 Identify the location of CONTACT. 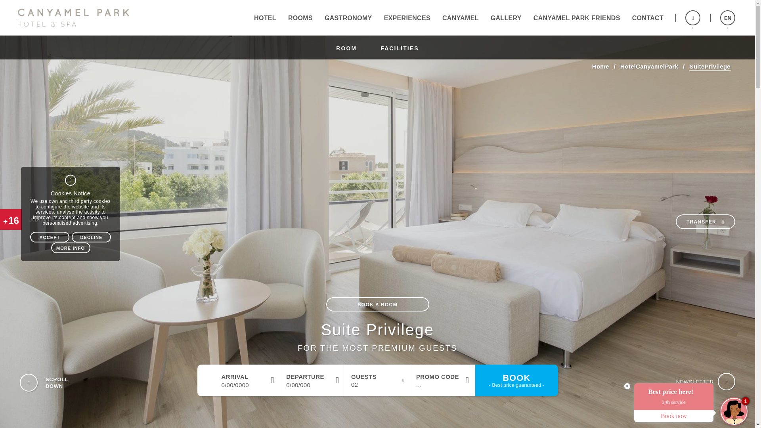
(648, 17).